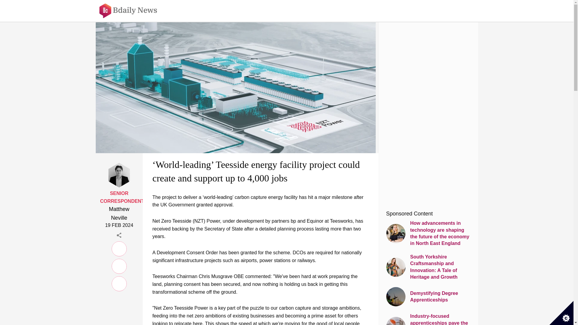  What do you see at coordinates (119, 214) in the screenshot?
I see `Matthew Neville` at bounding box center [119, 214].